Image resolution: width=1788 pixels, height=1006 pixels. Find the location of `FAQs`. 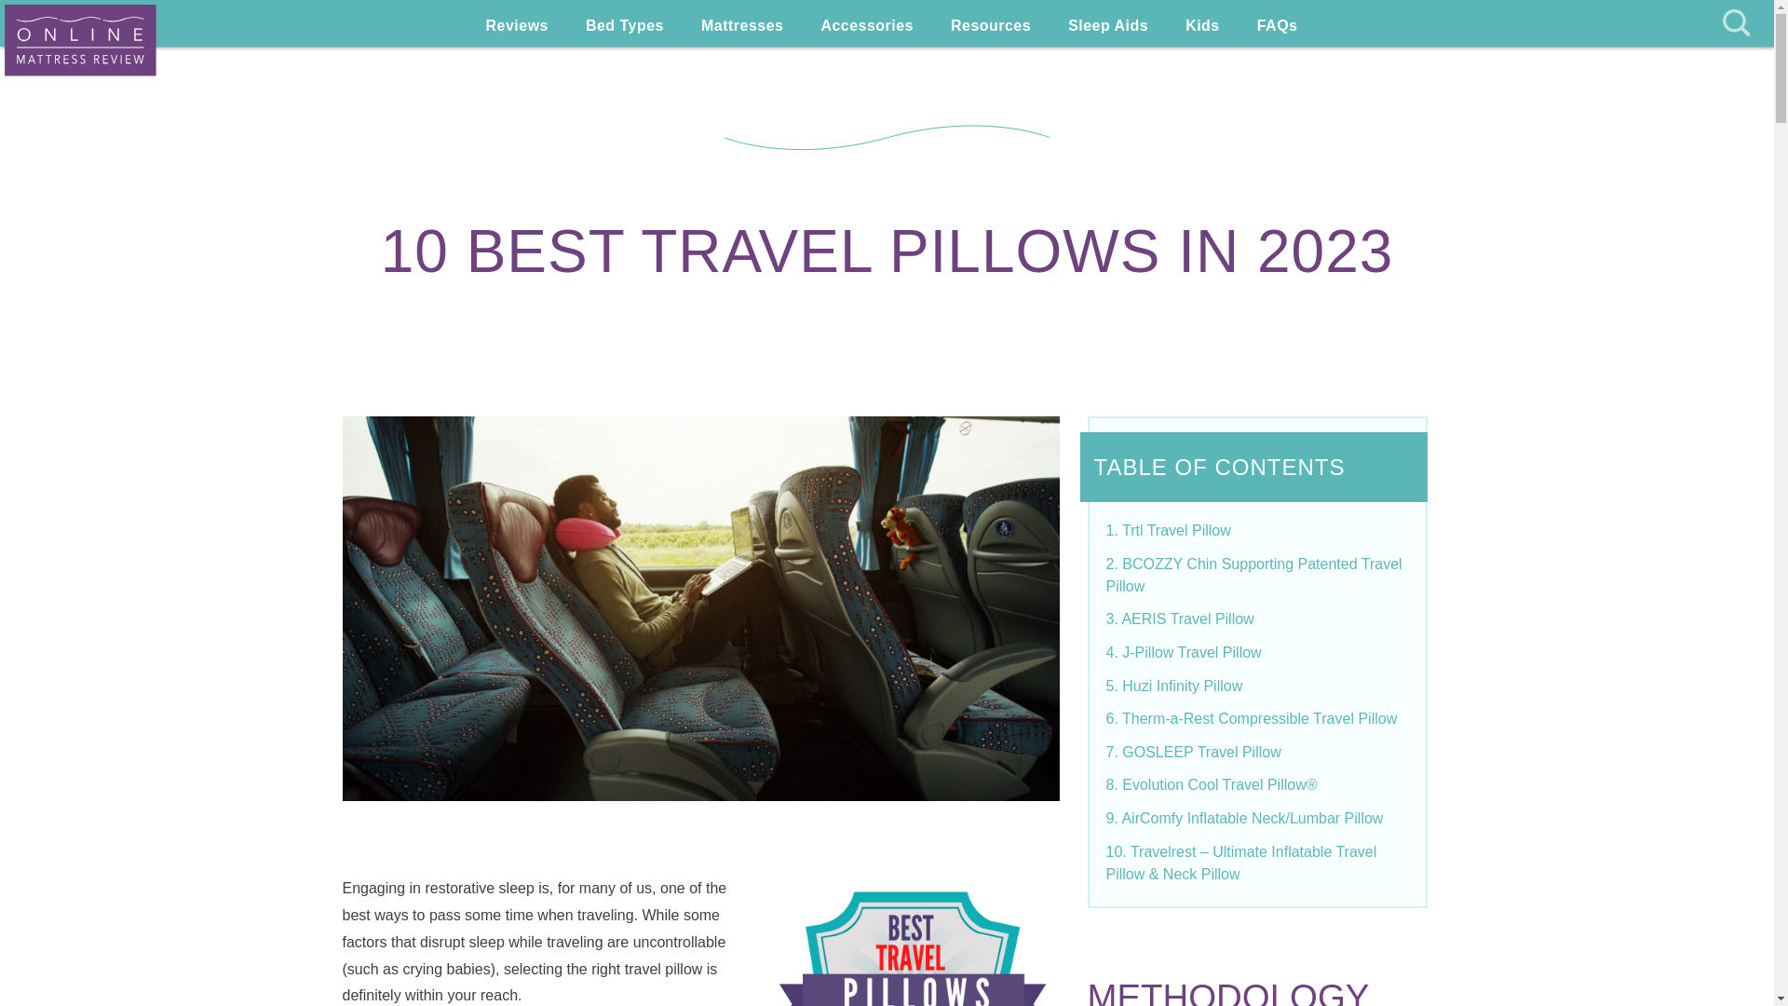

FAQs is located at coordinates (1278, 23).